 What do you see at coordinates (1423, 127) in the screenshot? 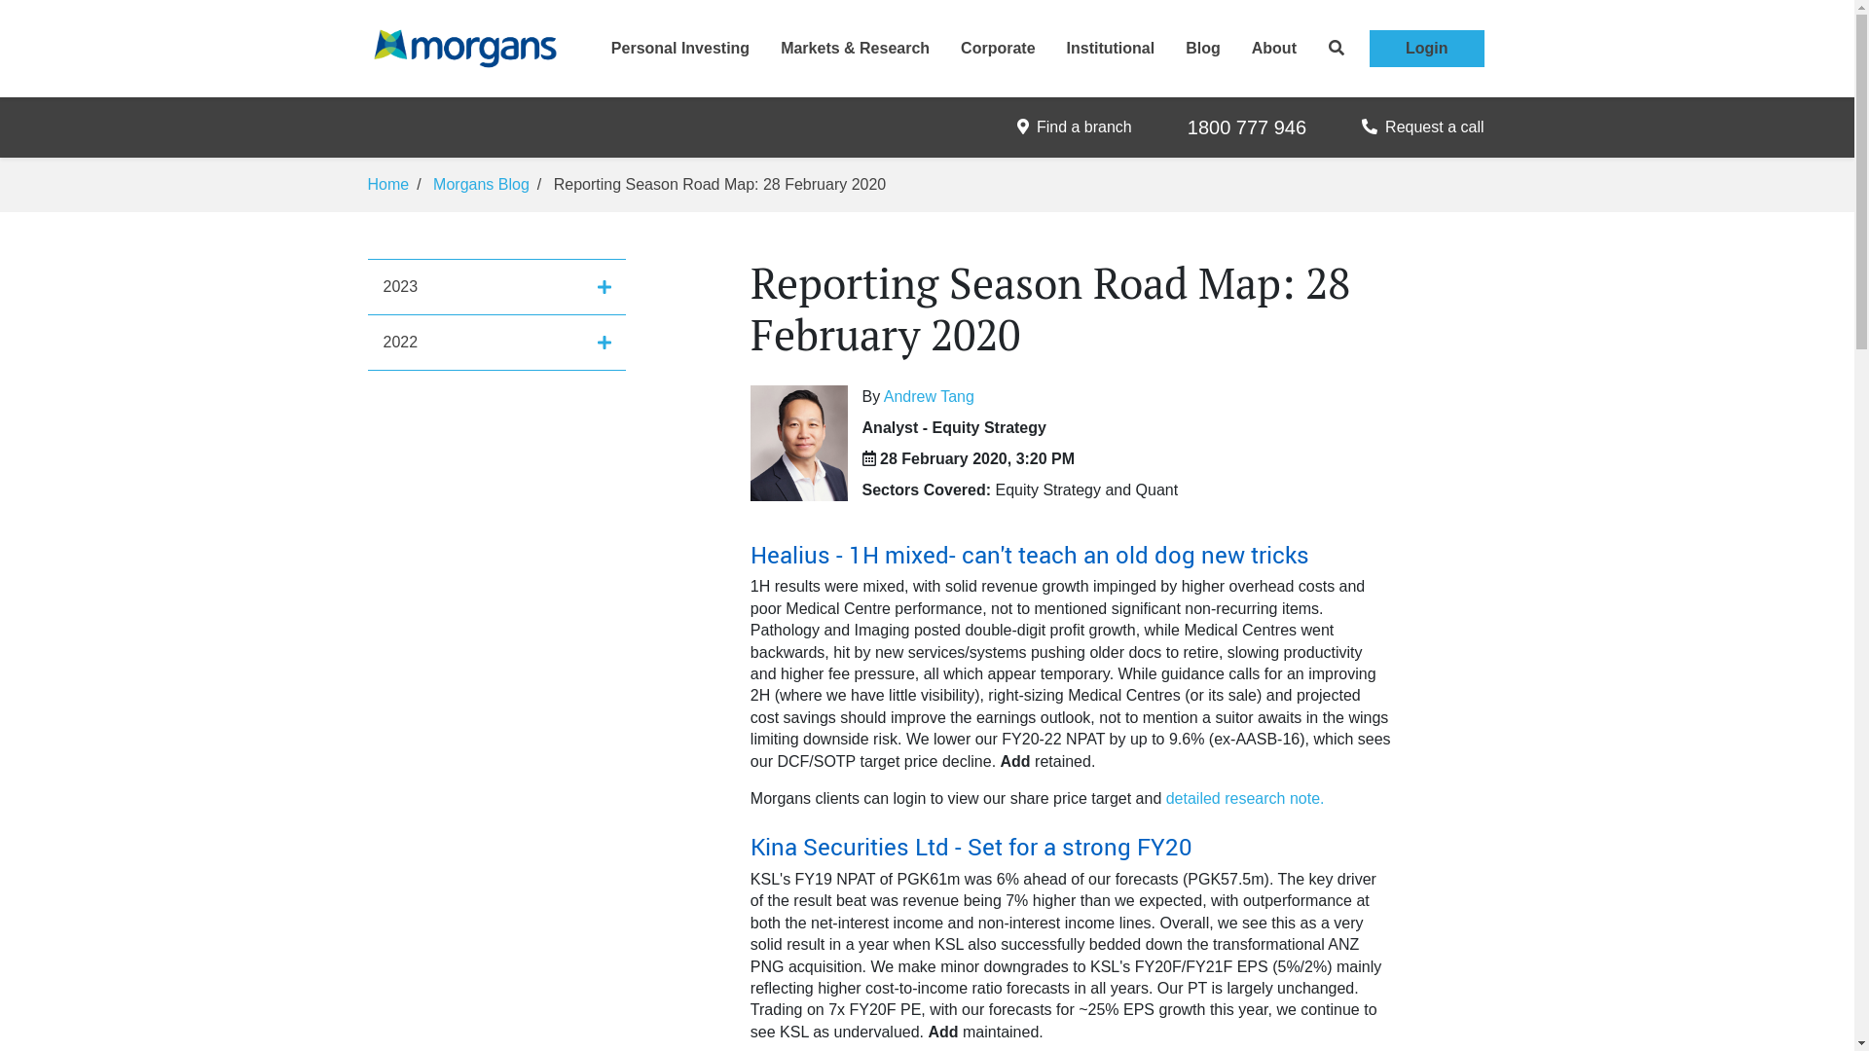
I see `Request a call` at bounding box center [1423, 127].